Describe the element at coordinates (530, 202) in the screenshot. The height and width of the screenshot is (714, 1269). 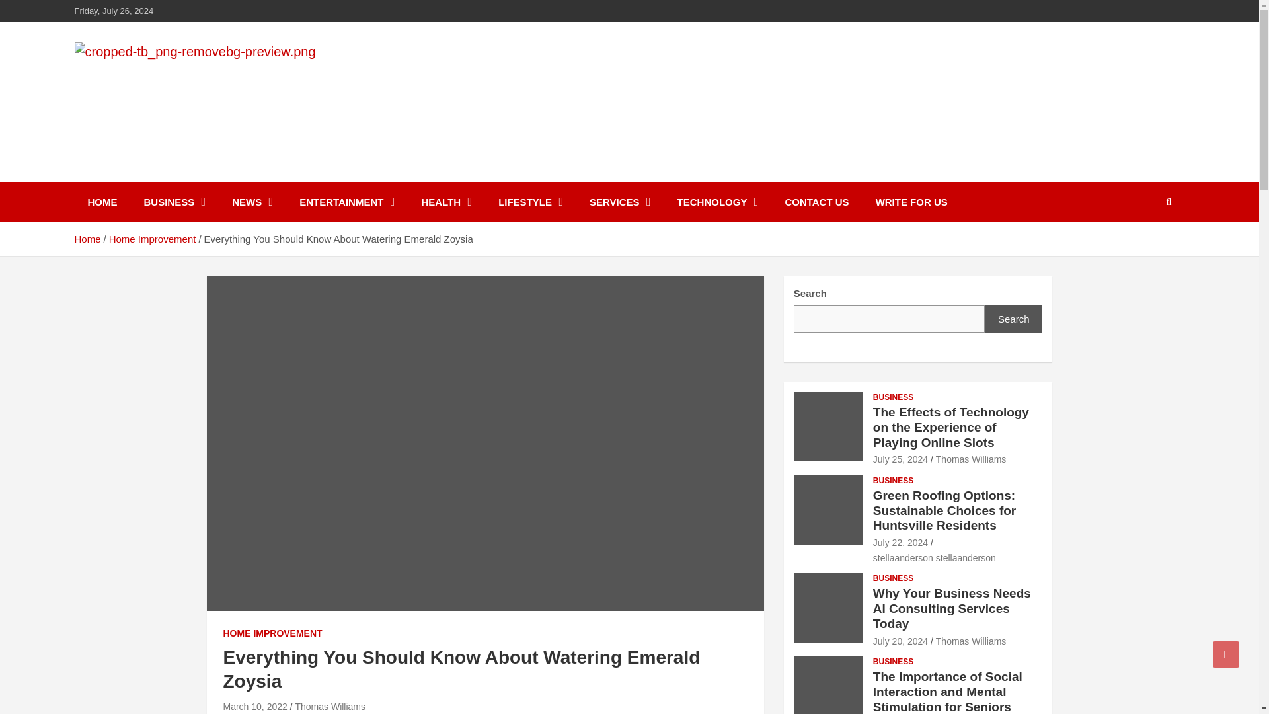
I see `LIFESTYLE` at that location.